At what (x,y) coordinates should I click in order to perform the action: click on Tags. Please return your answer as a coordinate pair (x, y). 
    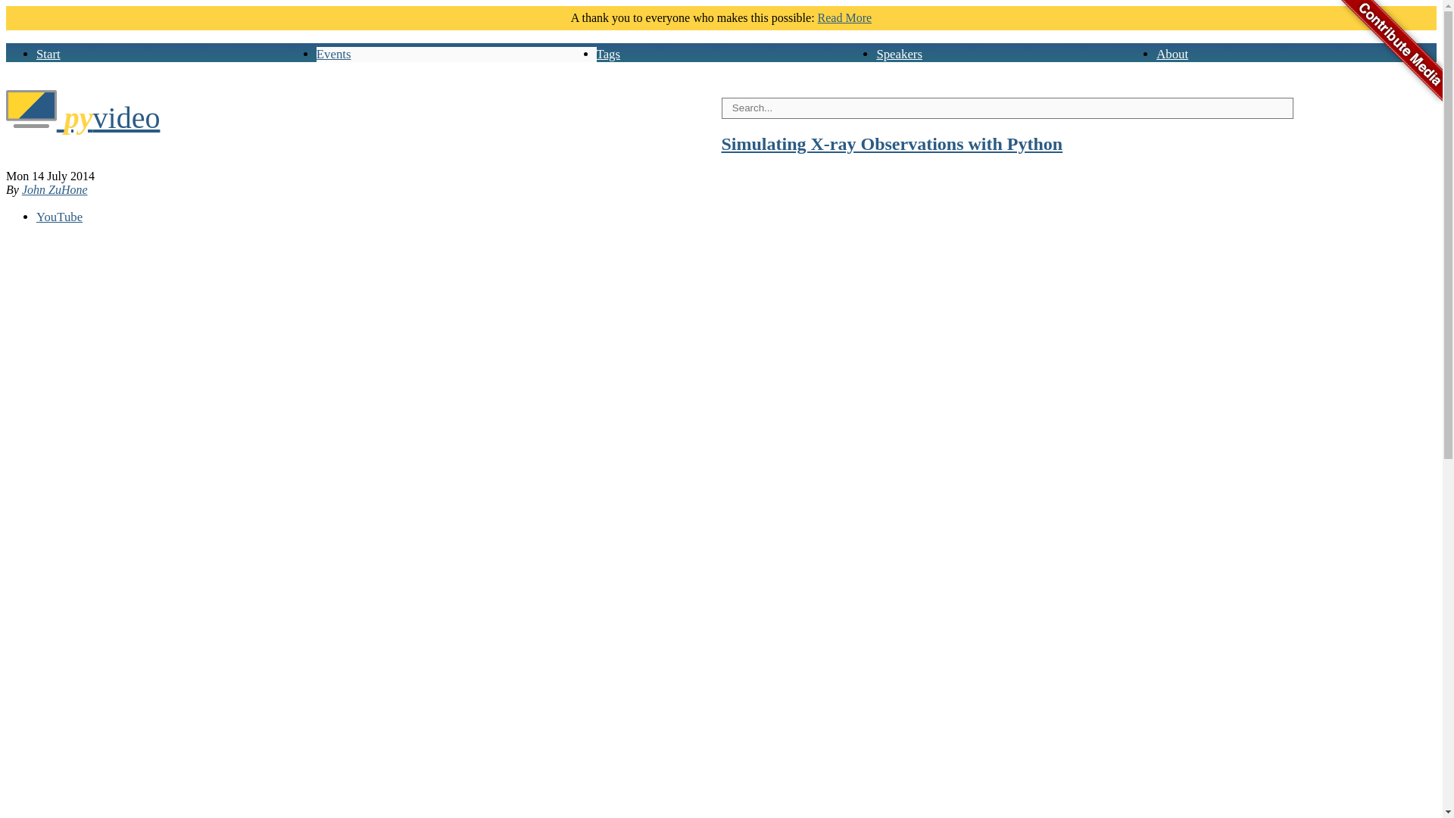
    Looking at the image, I should click on (608, 54).